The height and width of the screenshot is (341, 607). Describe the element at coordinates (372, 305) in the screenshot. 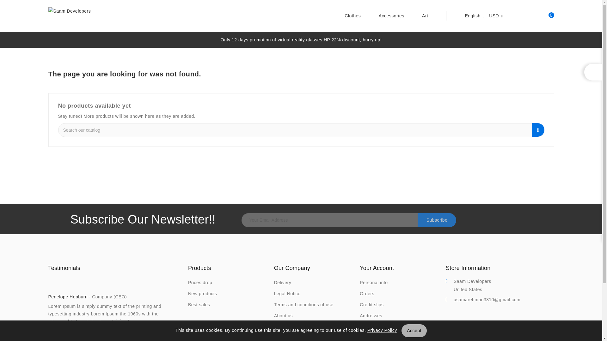

I see `Credit slips` at that location.